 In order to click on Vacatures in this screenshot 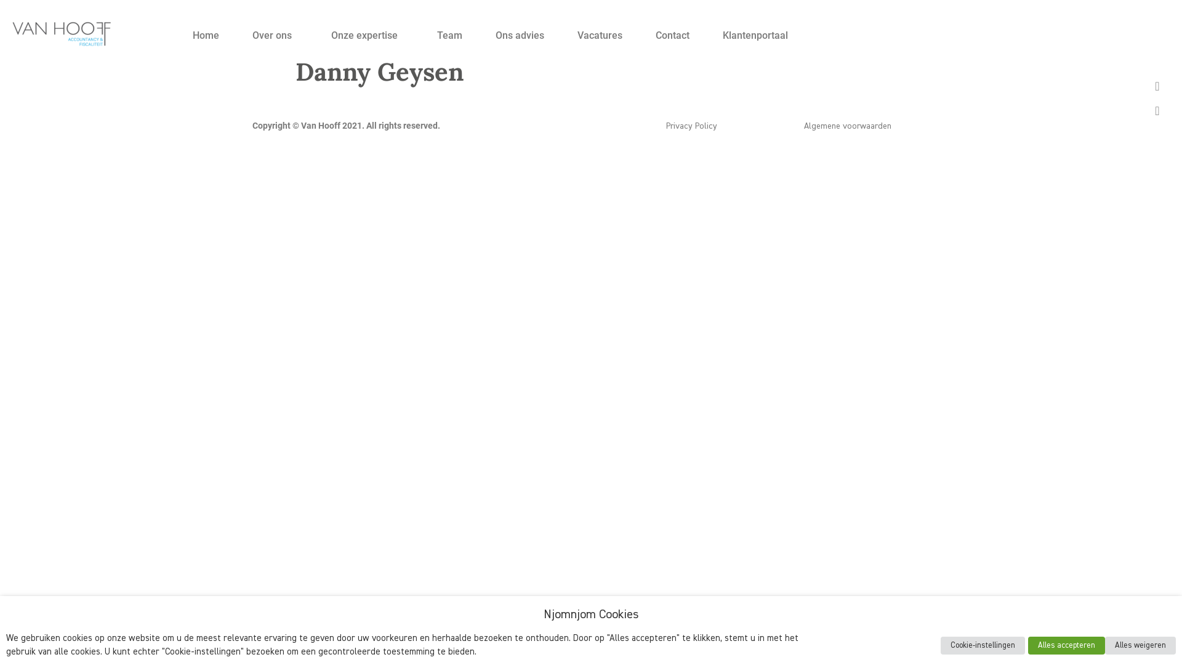, I will do `click(600, 36)`.